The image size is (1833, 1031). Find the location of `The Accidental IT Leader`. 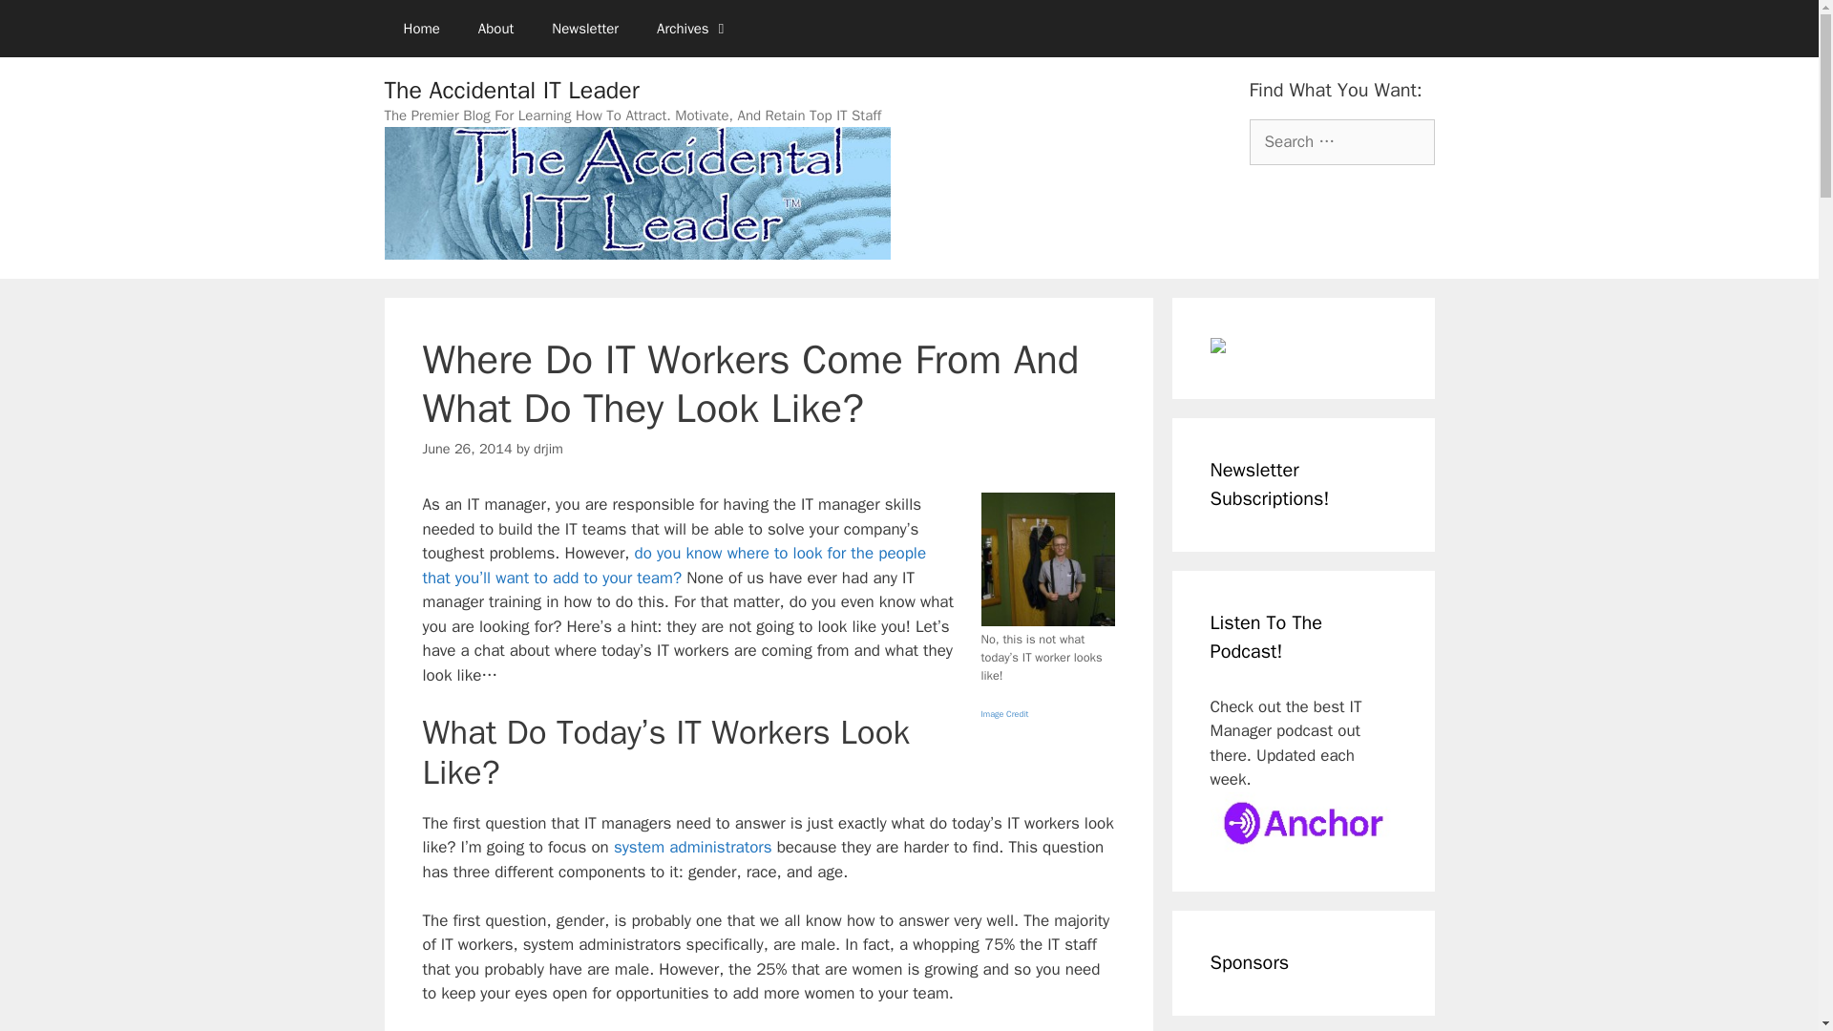

The Accidental IT Leader is located at coordinates (510, 90).